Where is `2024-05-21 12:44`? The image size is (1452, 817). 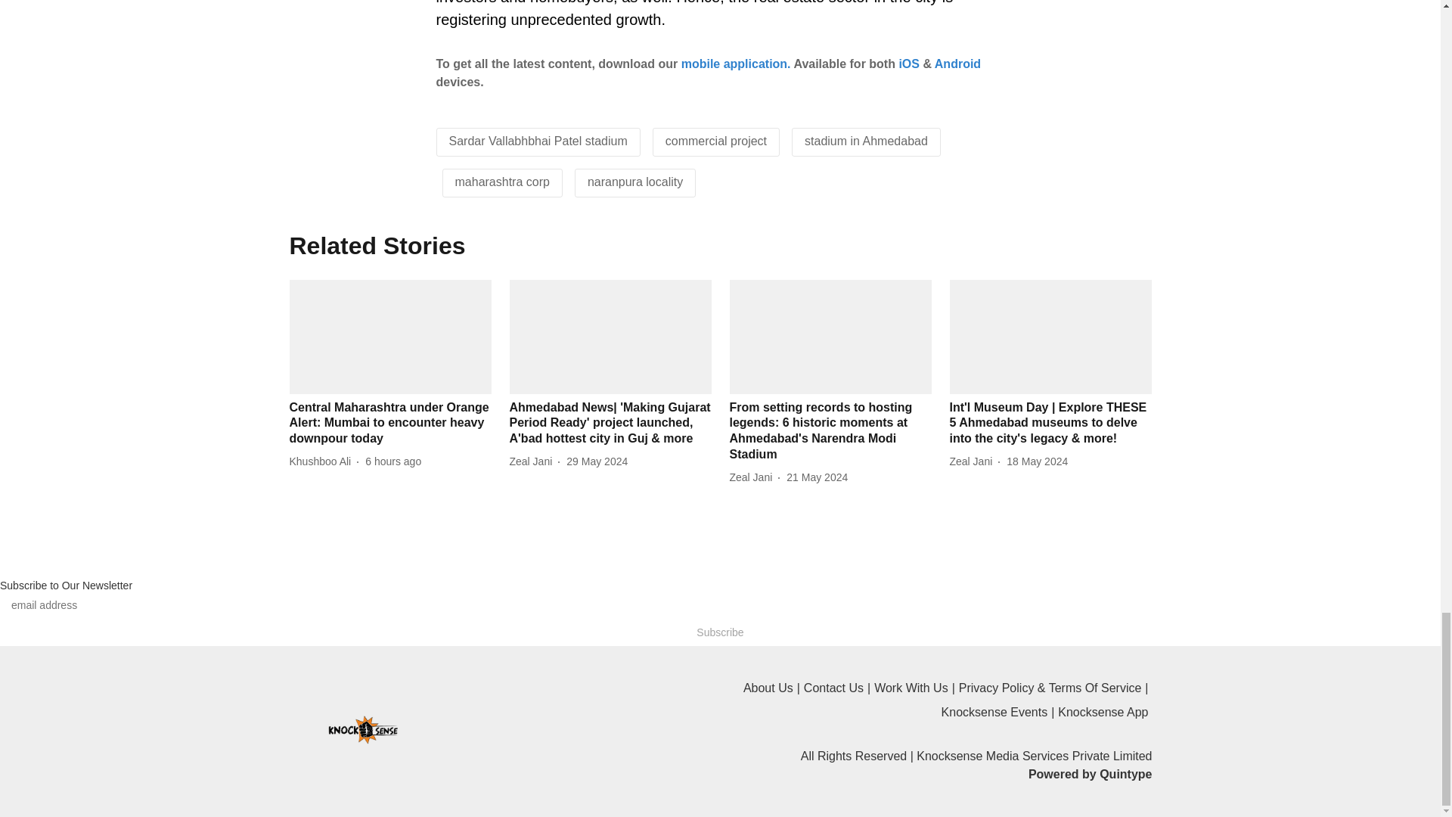 2024-05-21 12:44 is located at coordinates (817, 477).